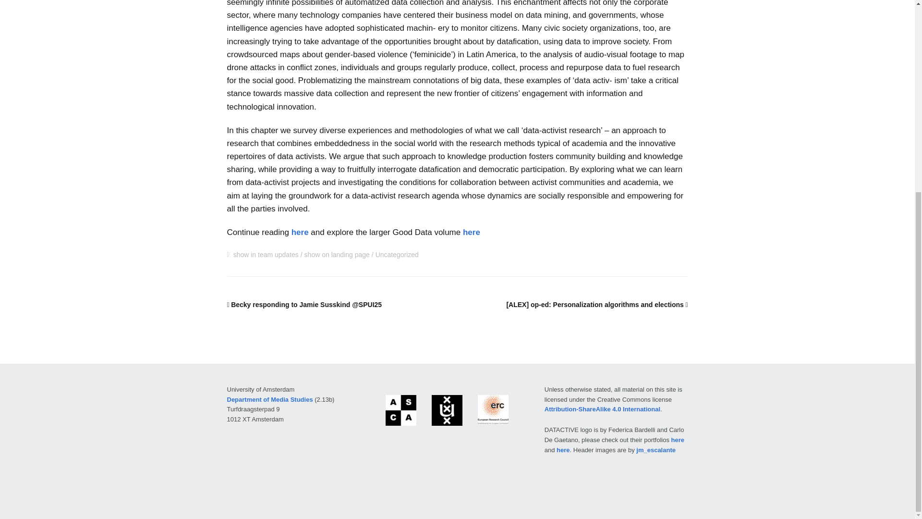  What do you see at coordinates (602, 408) in the screenshot?
I see `Attribution-ShareAlike 4.0 International` at bounding box center [602, 408].